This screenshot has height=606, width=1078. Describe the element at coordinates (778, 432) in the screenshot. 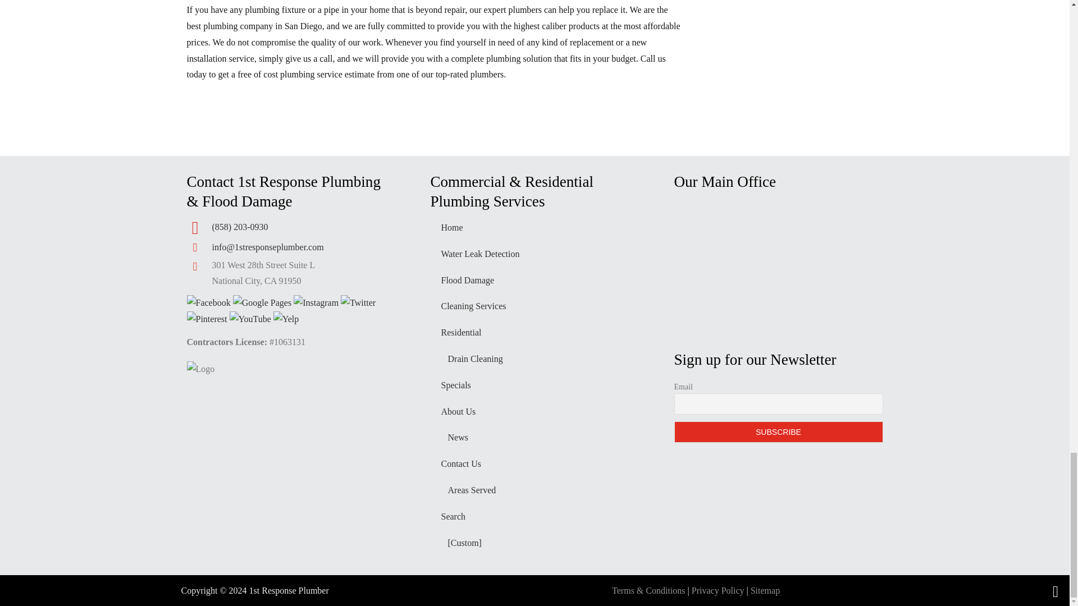

I see `Subscribe` at that location.